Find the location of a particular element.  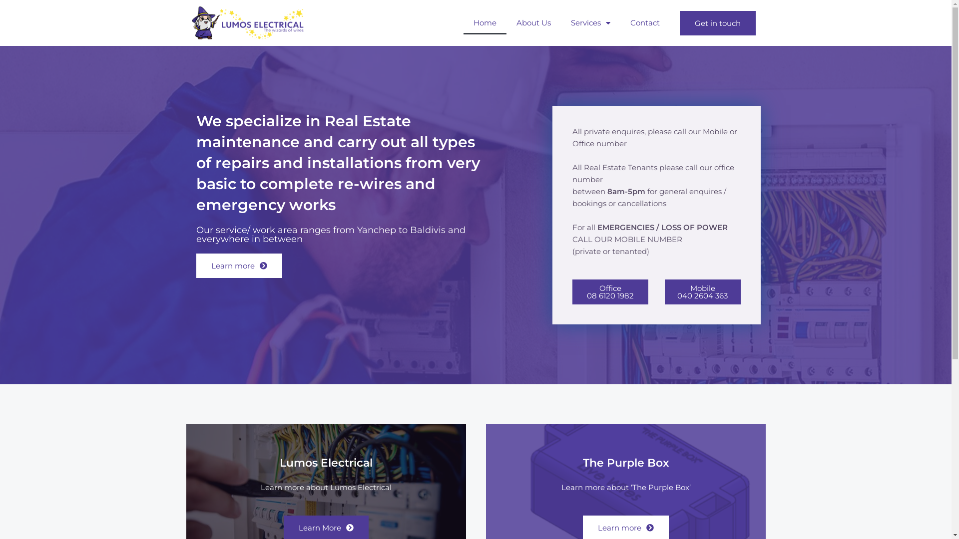

Office
08 6120 1982 is located at coordinates (610, 292).